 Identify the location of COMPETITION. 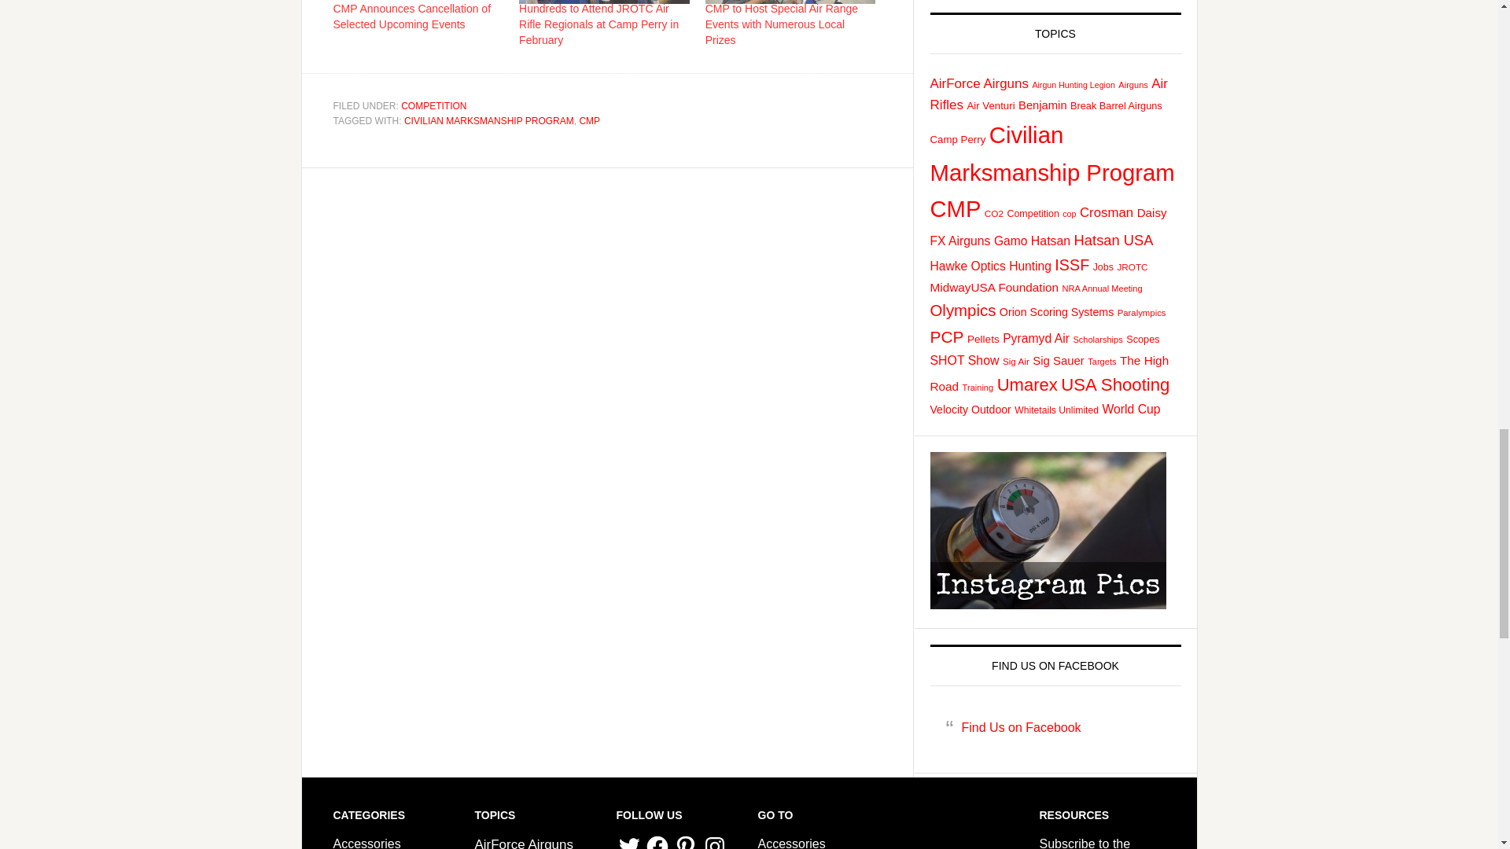
(434, 105).